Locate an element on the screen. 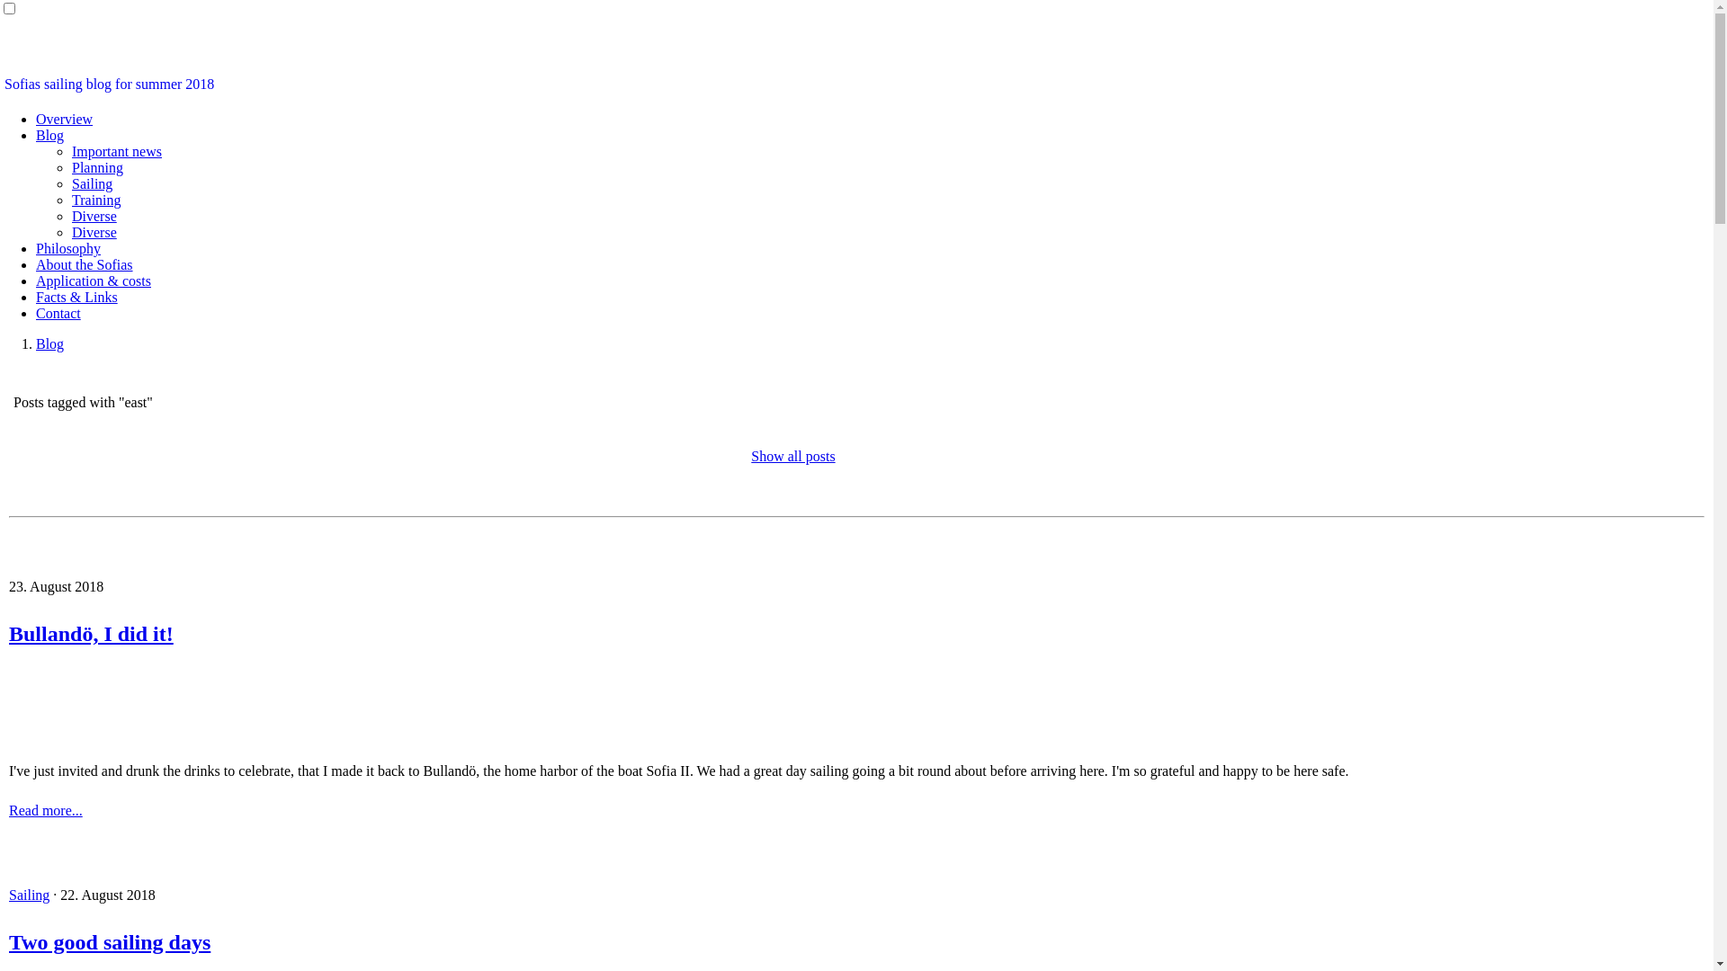 The width and height of the screenshot is (1727, 971). Application & costs is located at coordinates (94, 281).